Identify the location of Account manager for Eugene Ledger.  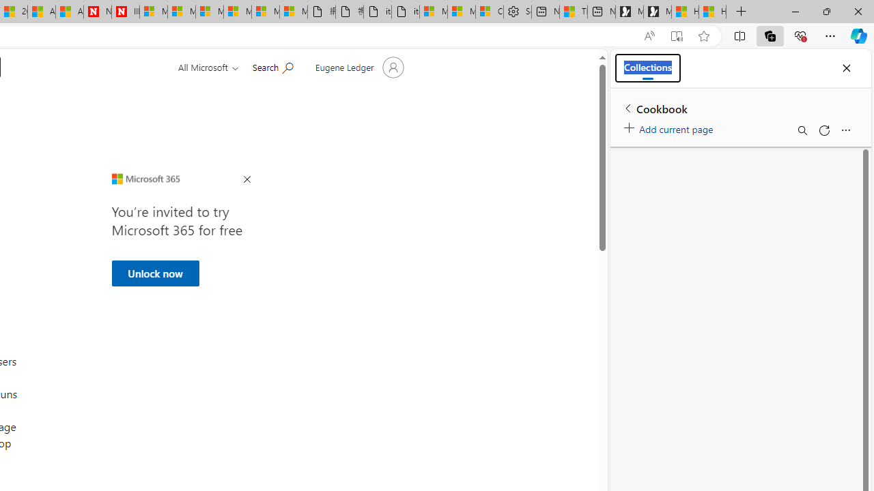
(358, 67).